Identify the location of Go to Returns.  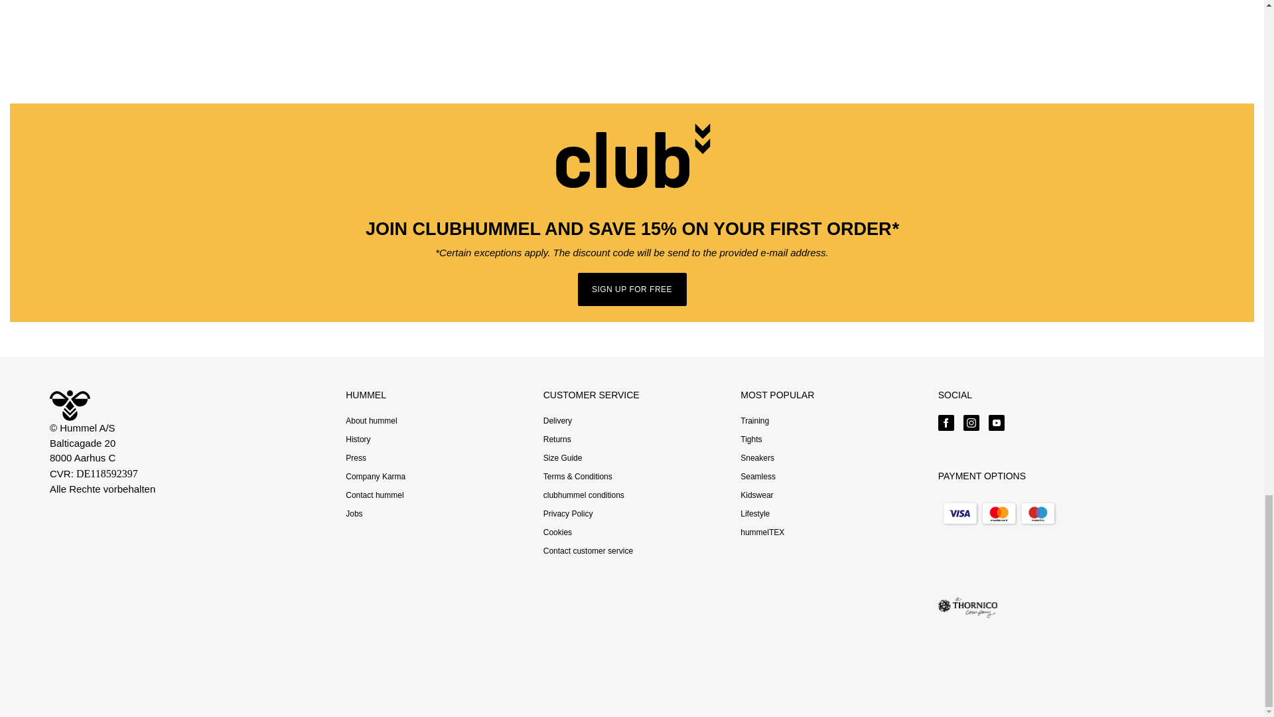
(557, 439).